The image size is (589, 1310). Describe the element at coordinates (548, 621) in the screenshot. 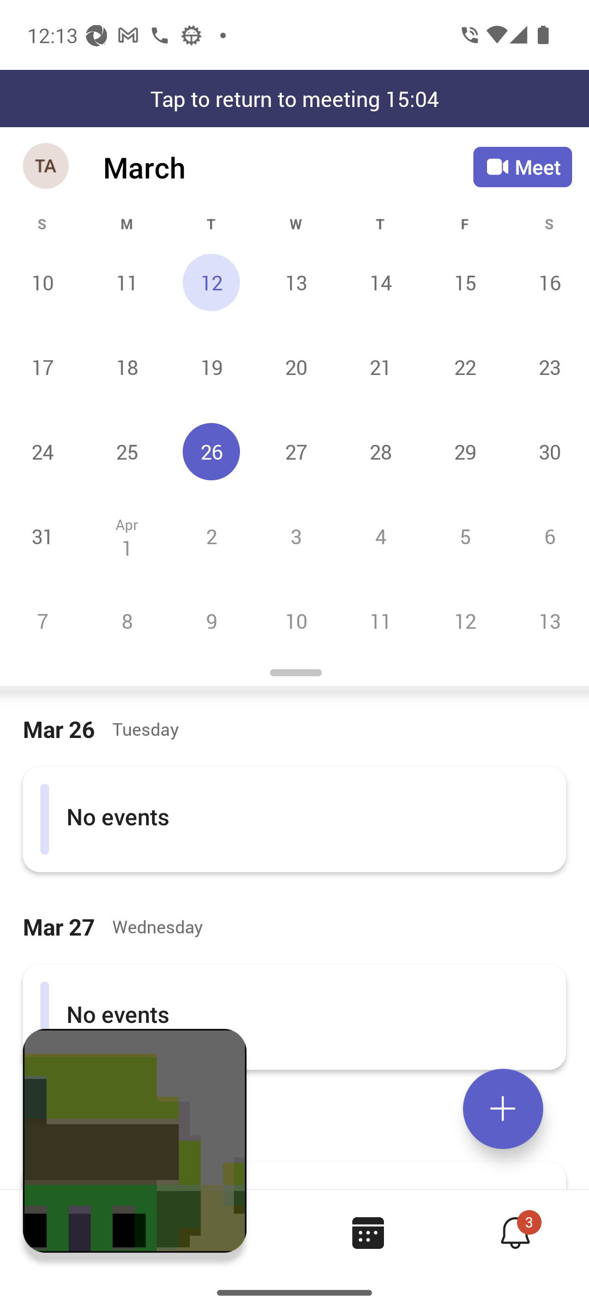

I see `Saturday, April 13 13` at that location.